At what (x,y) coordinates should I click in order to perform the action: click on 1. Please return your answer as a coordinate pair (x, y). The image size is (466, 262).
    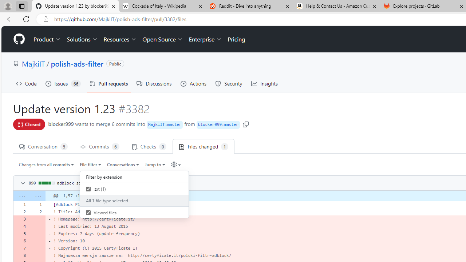
    Looking at the image, I should click on (37, 205).